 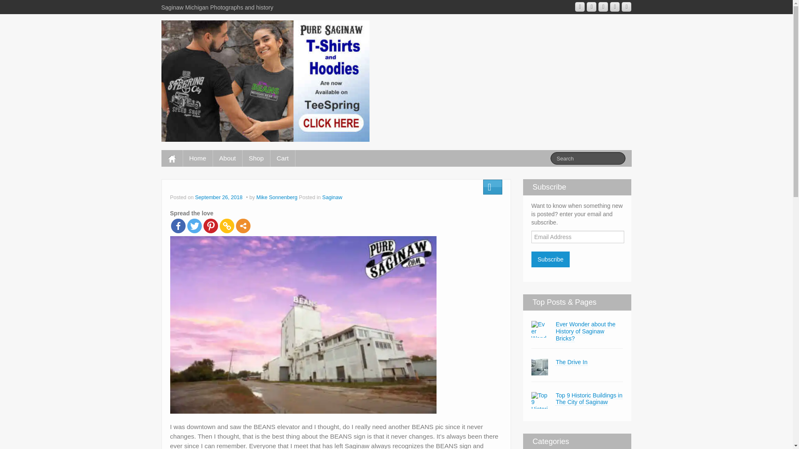 I want to click on Subscribe, so click(x=550, y=259).